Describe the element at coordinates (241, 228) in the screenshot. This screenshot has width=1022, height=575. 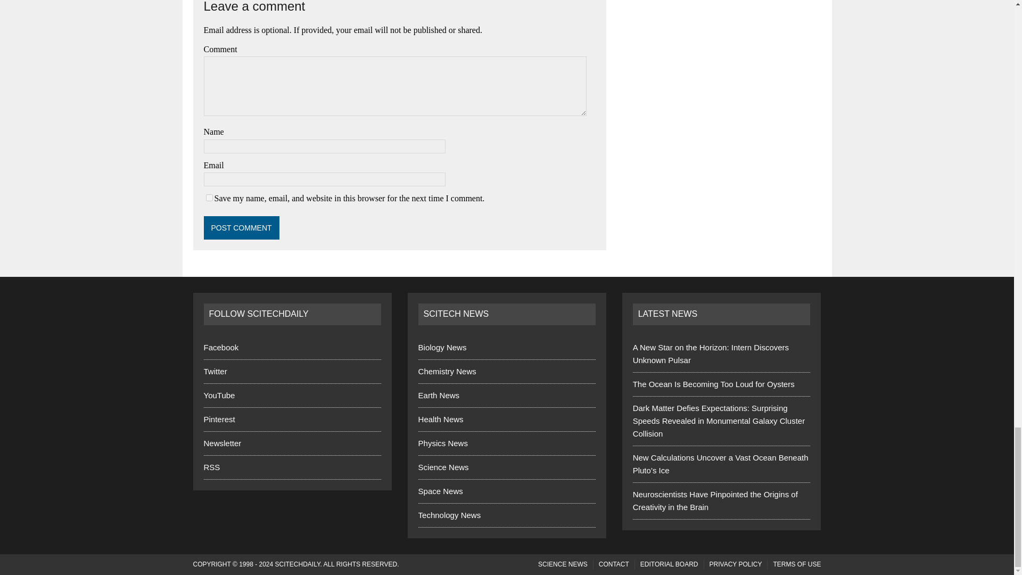
I see `Post Comment` at that location.